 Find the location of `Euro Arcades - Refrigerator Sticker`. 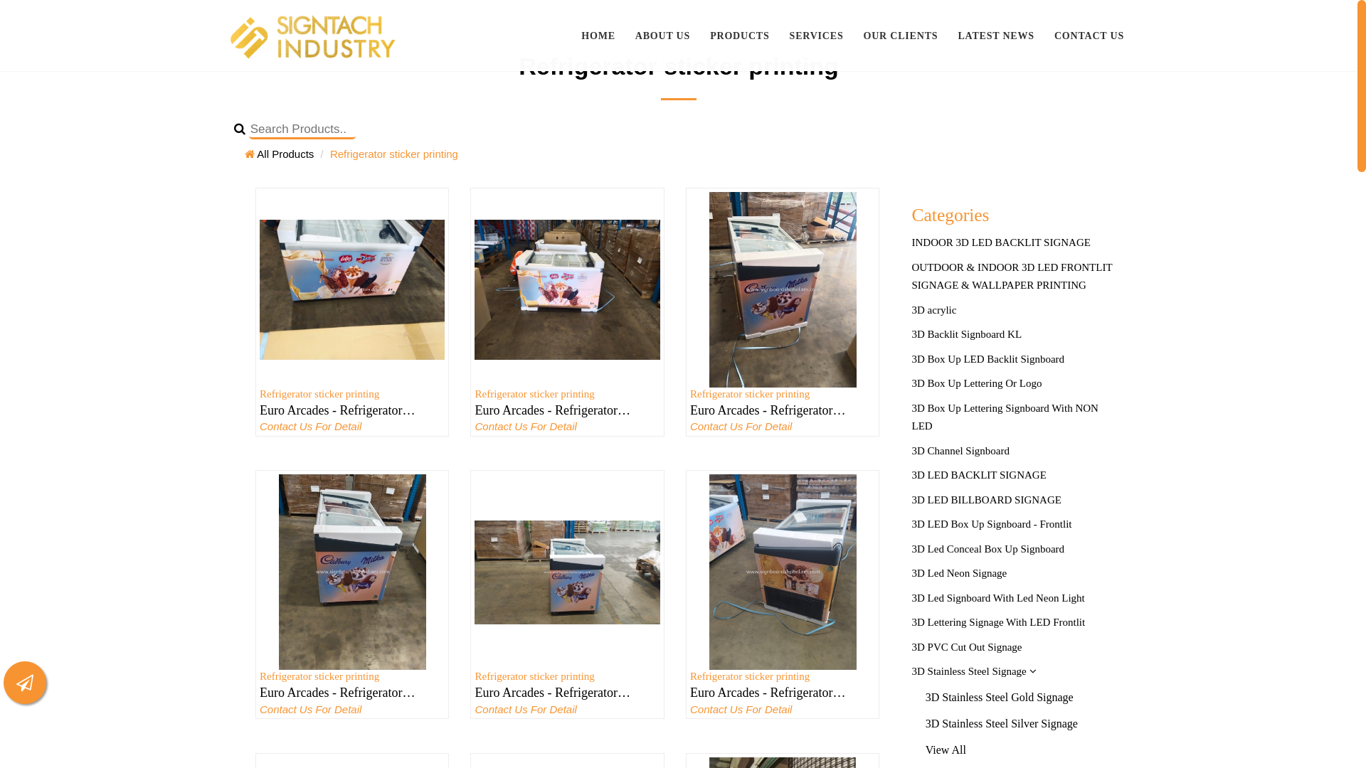

Euro Arcades - Refrigerator Sticker is located at coordinates (779, 693).